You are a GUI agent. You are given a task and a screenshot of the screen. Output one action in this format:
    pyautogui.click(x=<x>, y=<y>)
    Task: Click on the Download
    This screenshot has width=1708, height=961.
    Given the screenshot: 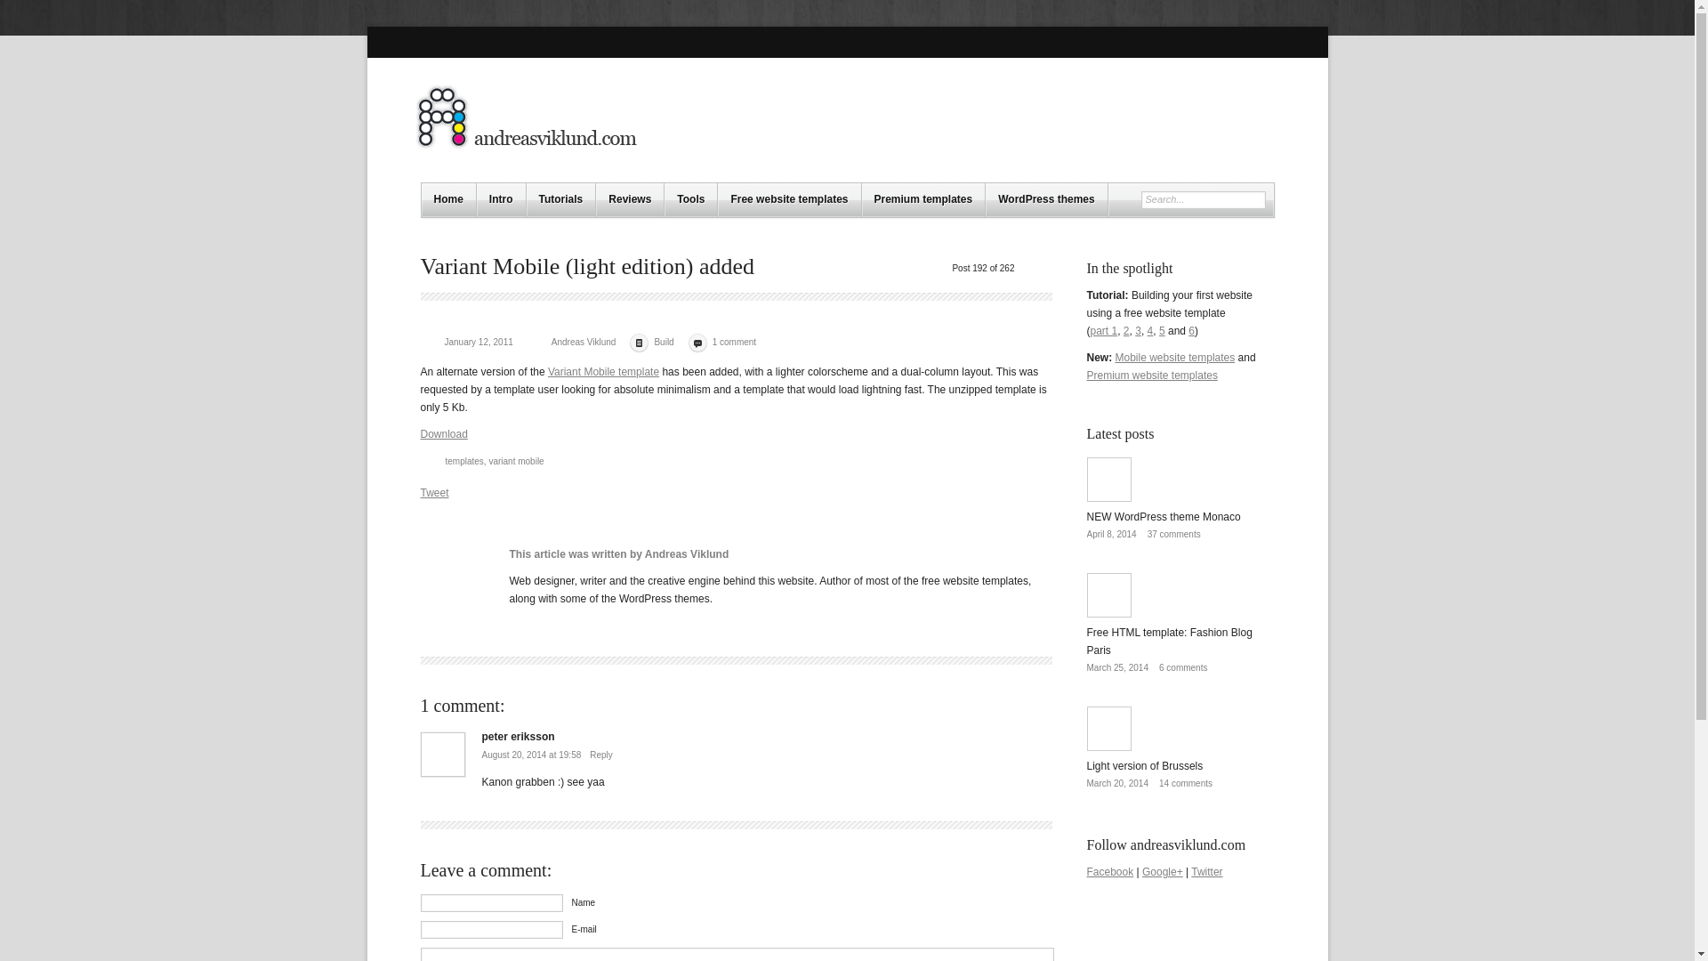 What is the action you would take?
    pyautogui.click(x=443, y=433)
    